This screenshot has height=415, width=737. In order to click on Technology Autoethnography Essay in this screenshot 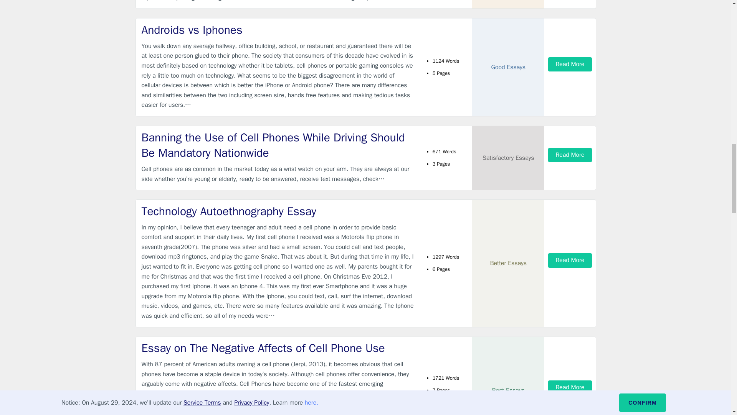, I will do `click(278, 211)`.